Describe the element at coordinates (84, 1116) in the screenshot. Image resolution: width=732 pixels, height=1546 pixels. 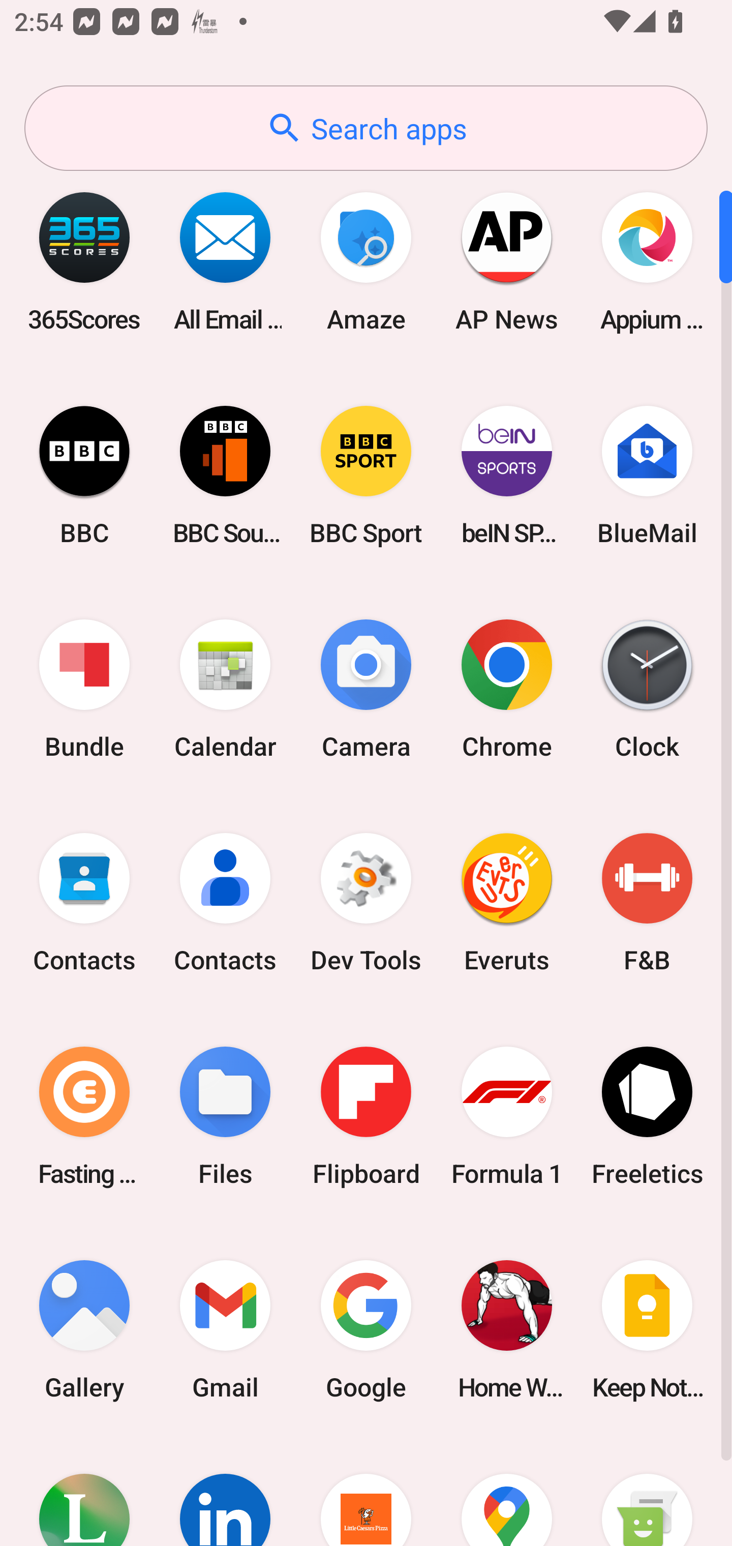
I see `Fasting Coach` at that location.